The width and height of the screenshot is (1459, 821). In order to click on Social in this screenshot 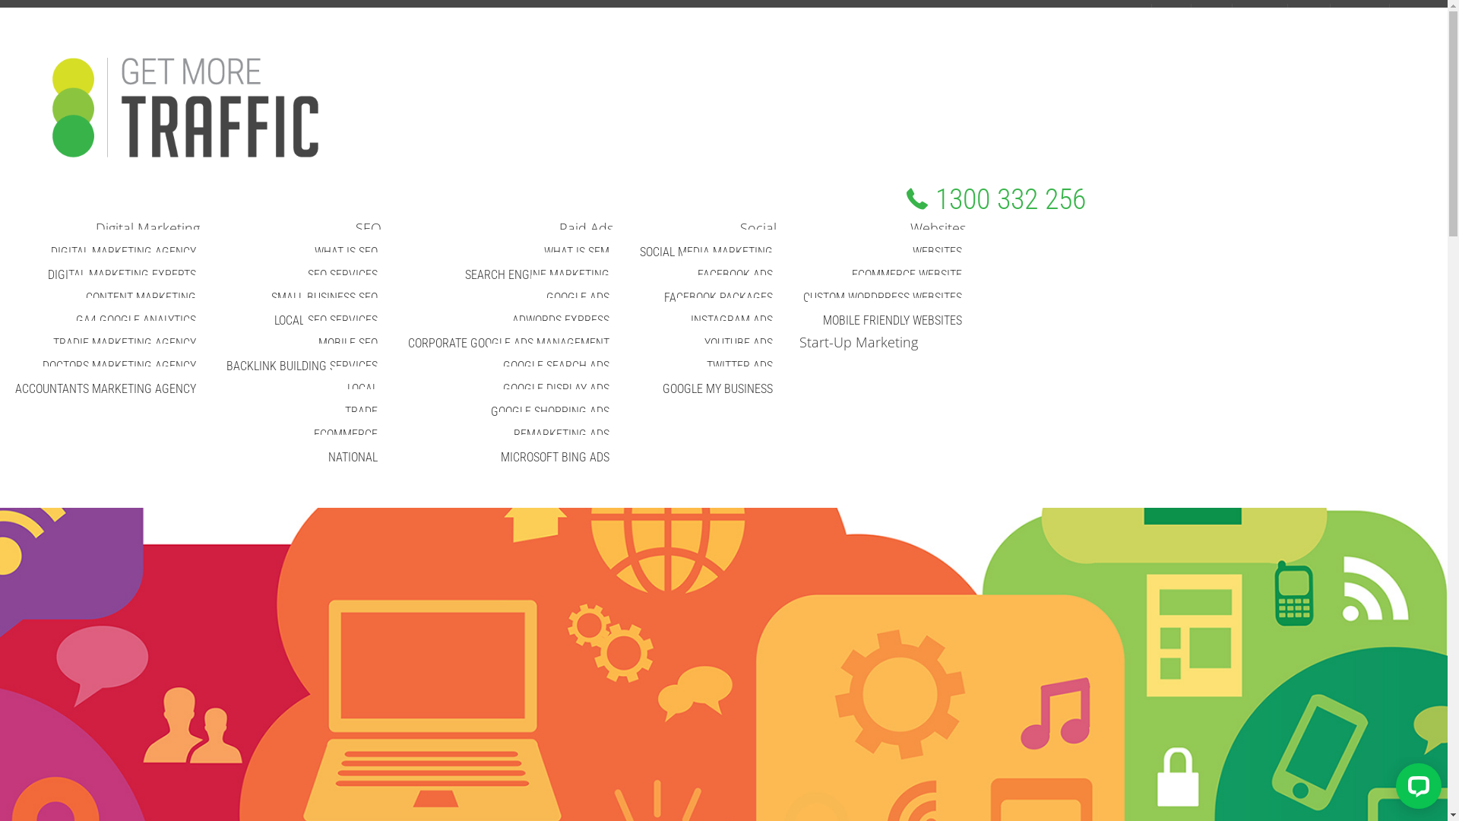, I will do `click(758, 228)`.